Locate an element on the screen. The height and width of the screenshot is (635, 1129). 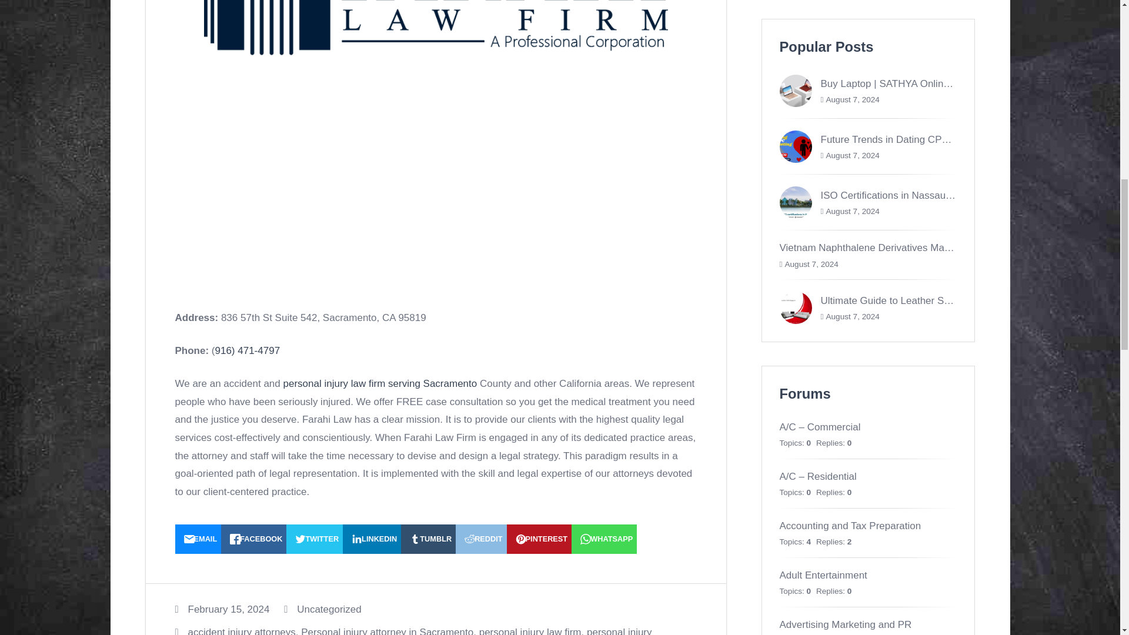
TWITTER is located at coordinates (315, 539).